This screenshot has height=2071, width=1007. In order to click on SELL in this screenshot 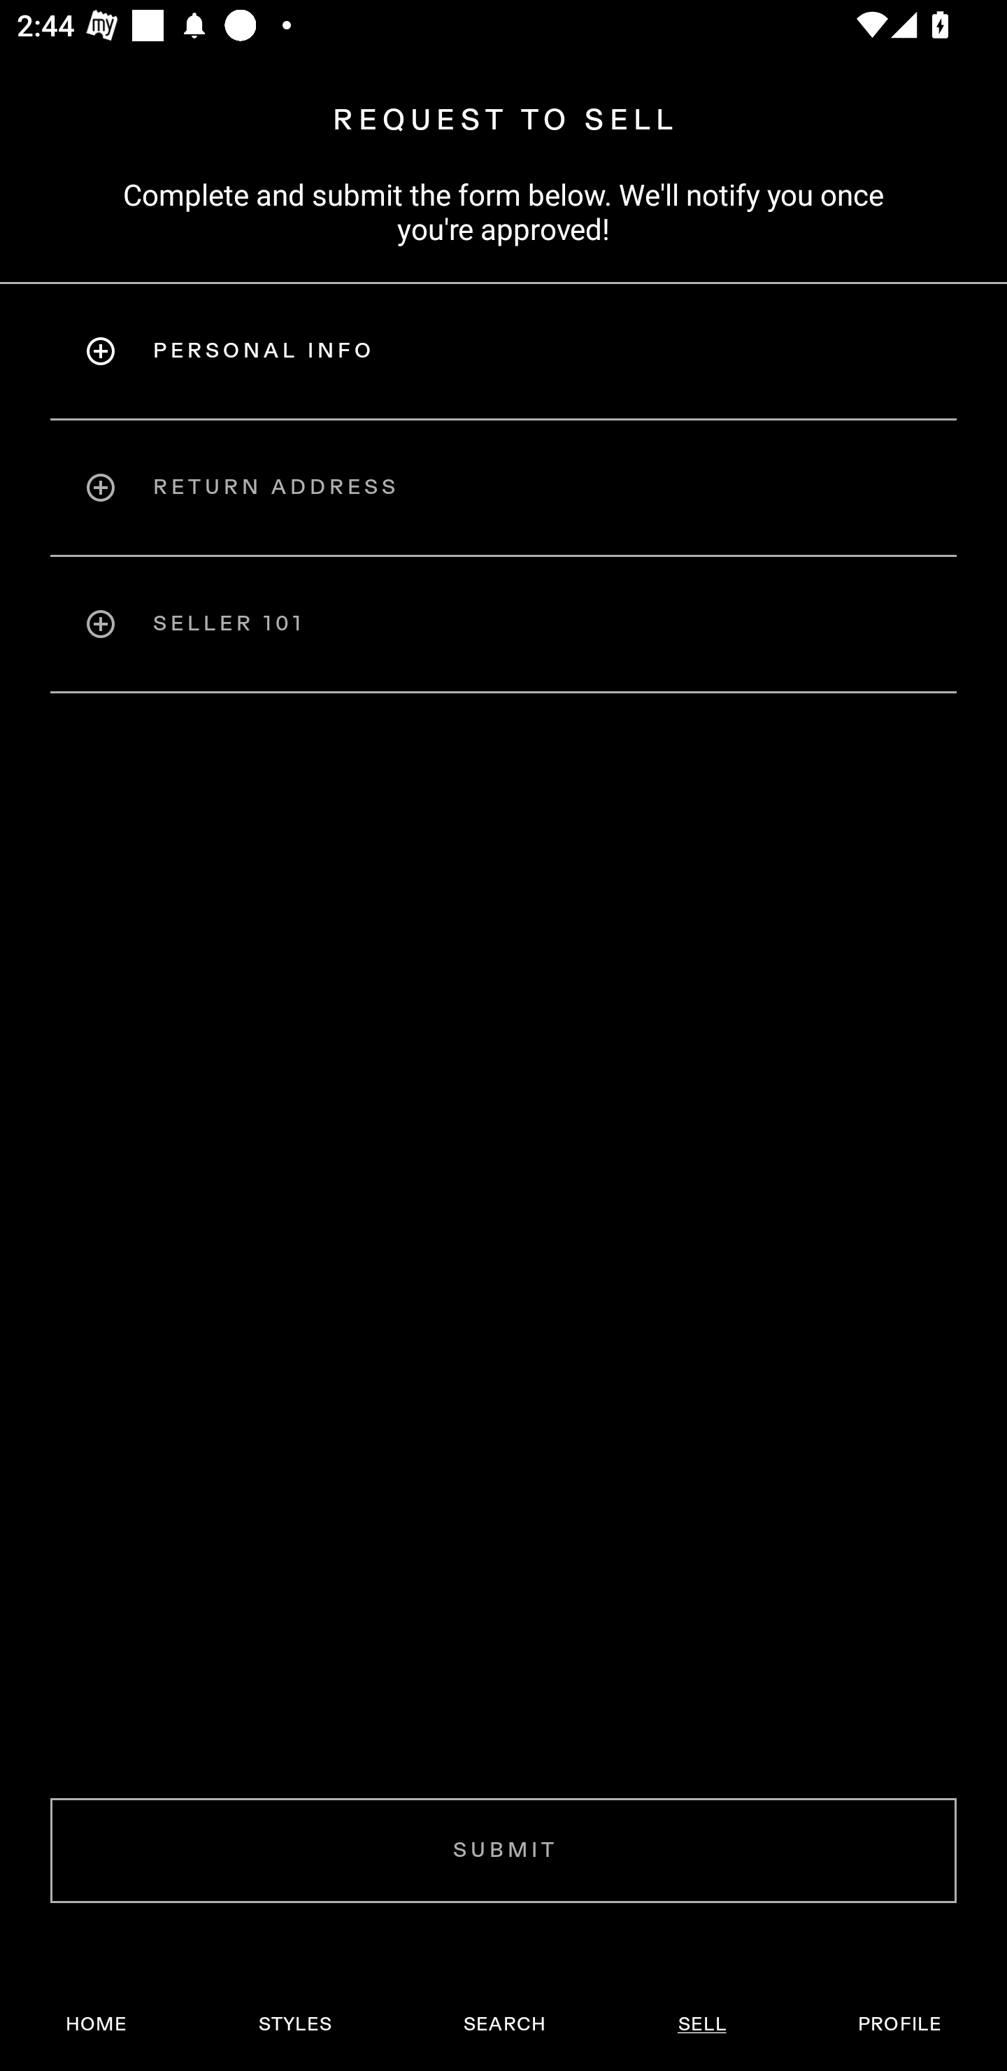, I will do `click(701, 2024)`.